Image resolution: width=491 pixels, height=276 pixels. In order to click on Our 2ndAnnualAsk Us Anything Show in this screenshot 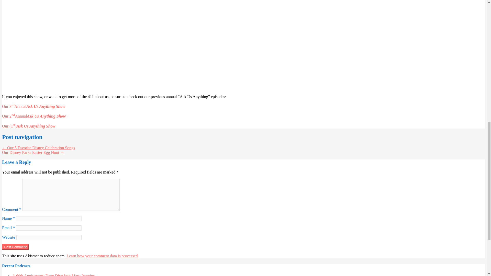, I will do `click(34, 116)`.